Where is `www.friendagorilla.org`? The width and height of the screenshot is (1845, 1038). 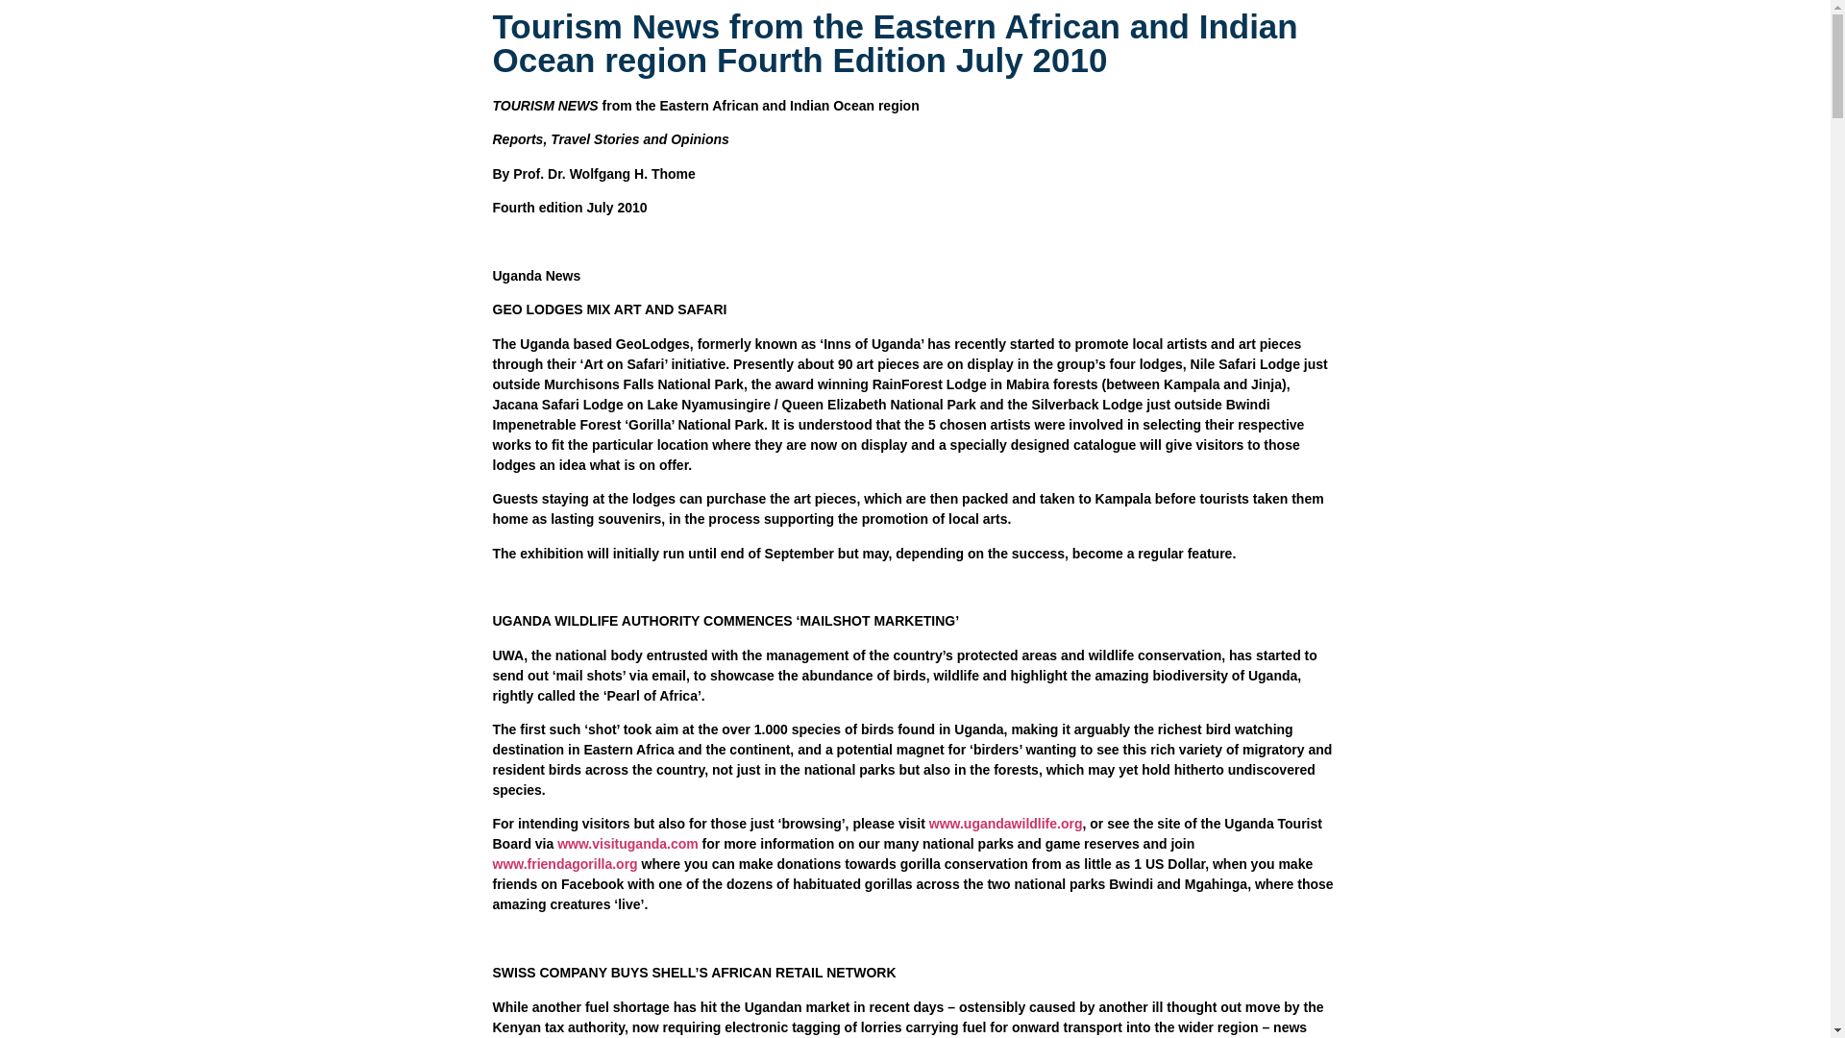
www.friendagorilla.org is located at coordinates (564, 864).